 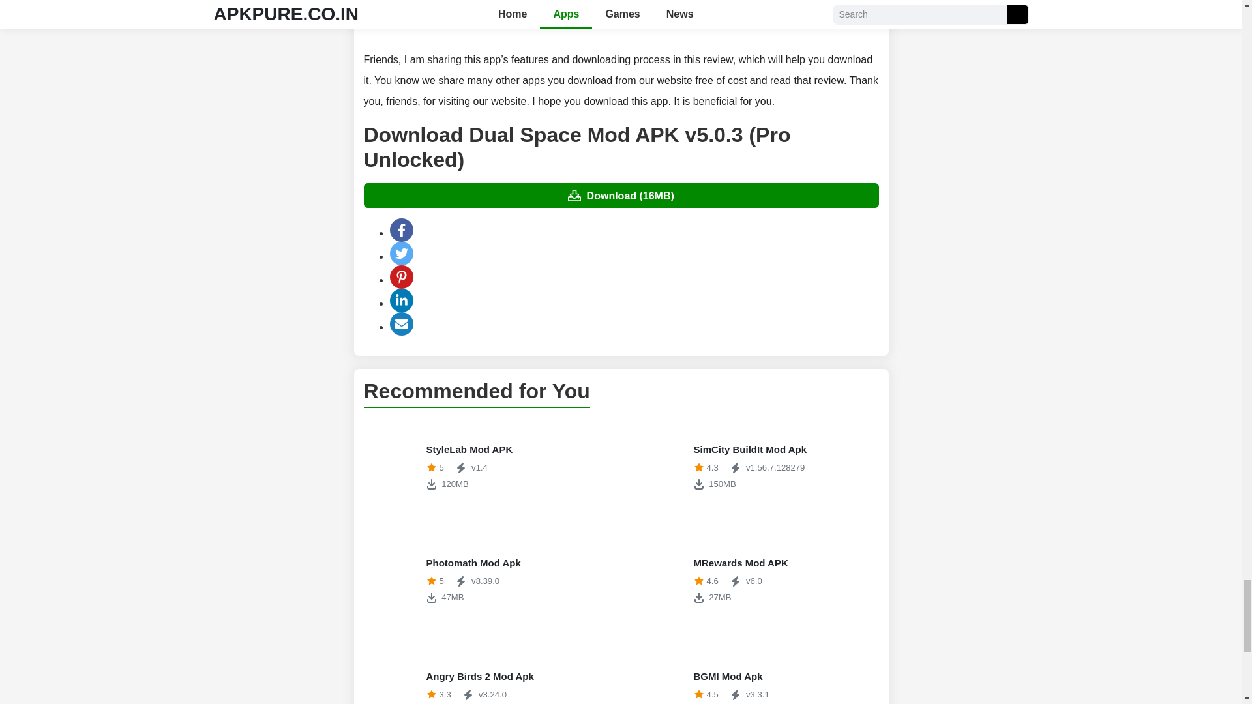 What do you see at coordinates (393, 675) in the screenshot?
I see ` Angry Birds 2 Mod Apk` at bounding box center [393, 675].